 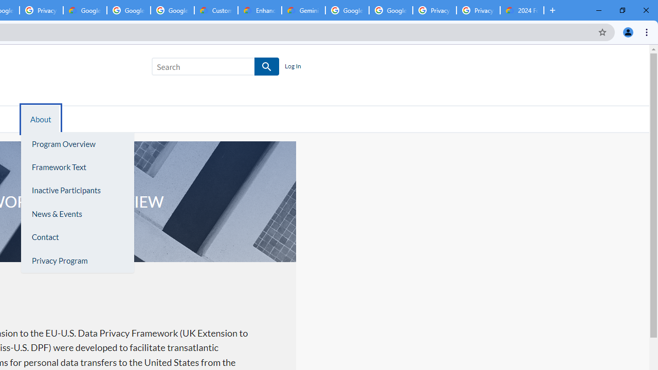 I want to click on Log In, so click(x=293, y=67).